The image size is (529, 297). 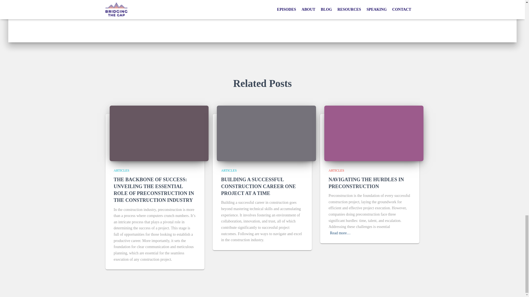 What do you see at coordinates (336, 170) in the screenshot?
I see `ARTICLES` at bounding box center [336, 170].